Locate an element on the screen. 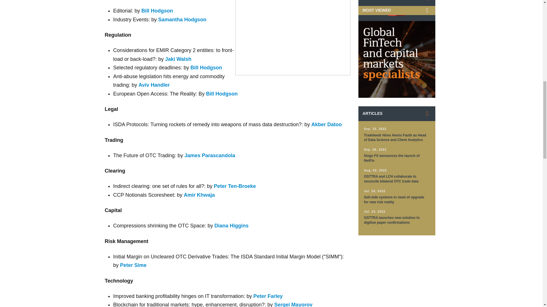  Aviv Handler is located at coordinates (154, 85).